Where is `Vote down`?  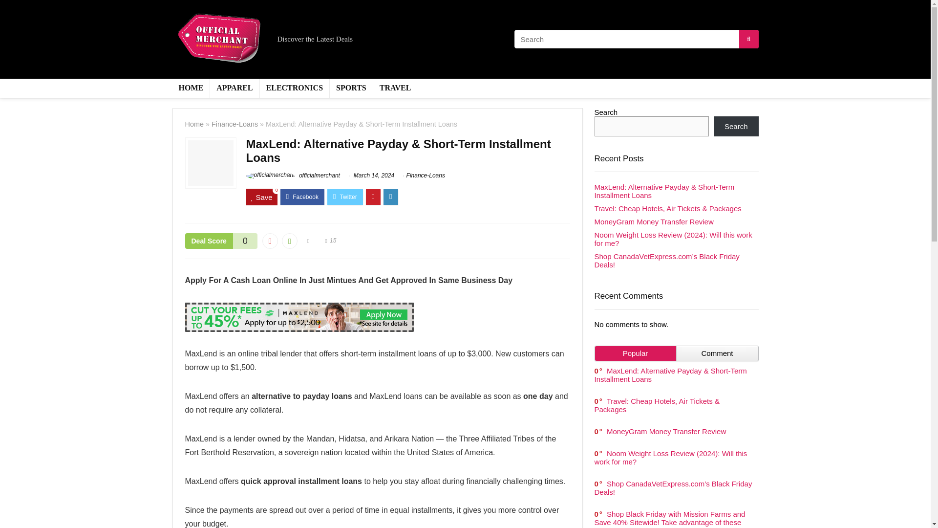
Vote down is located at coordinates (270, 241).